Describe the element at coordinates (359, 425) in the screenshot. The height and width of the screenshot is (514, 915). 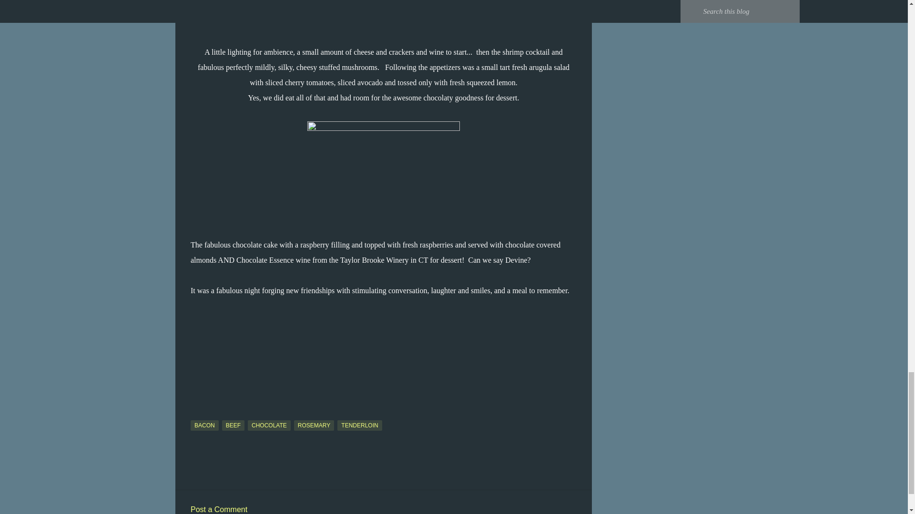
I see `TENDERLOIN` at that location.